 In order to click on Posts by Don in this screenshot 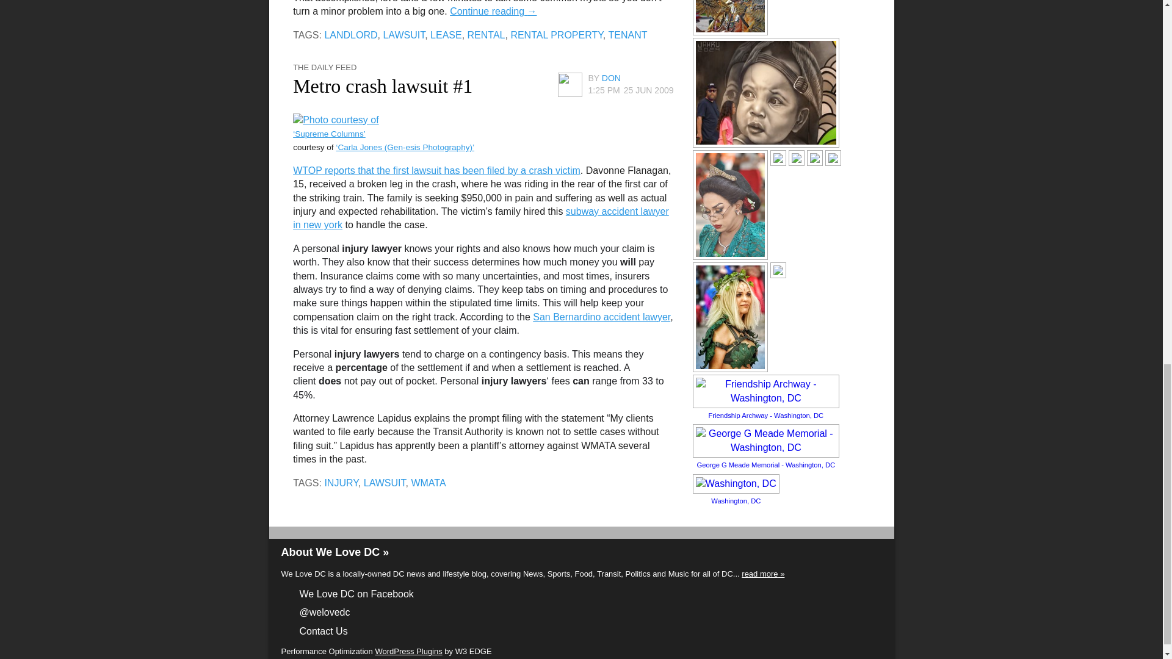, I will do `click(612, 78)`.